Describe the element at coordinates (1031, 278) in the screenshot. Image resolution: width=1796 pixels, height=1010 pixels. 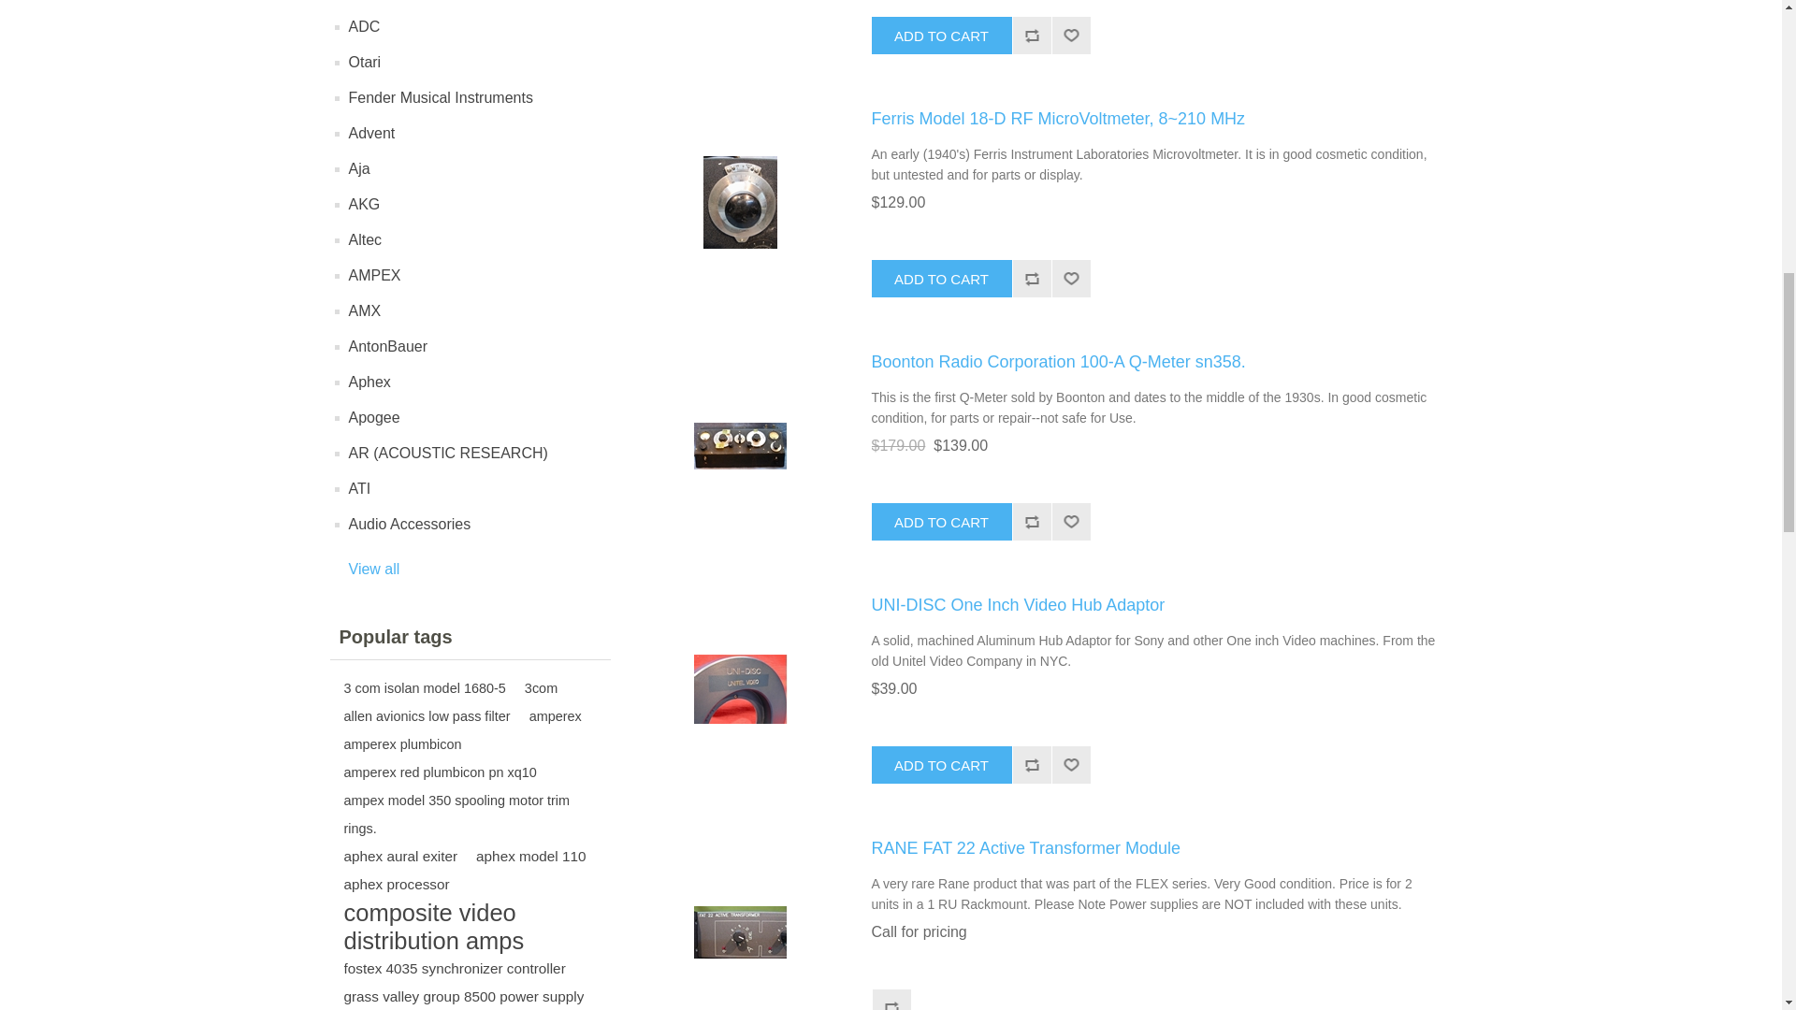
I see `Add to compare list` at that location.